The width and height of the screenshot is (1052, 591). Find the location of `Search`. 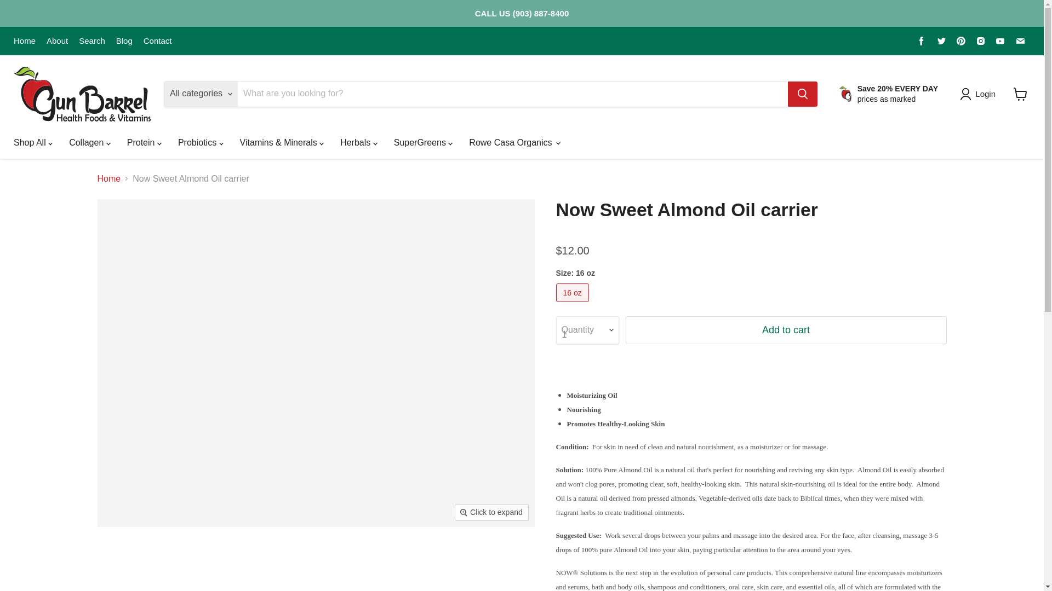

Search is located at coordinates (92, 40).